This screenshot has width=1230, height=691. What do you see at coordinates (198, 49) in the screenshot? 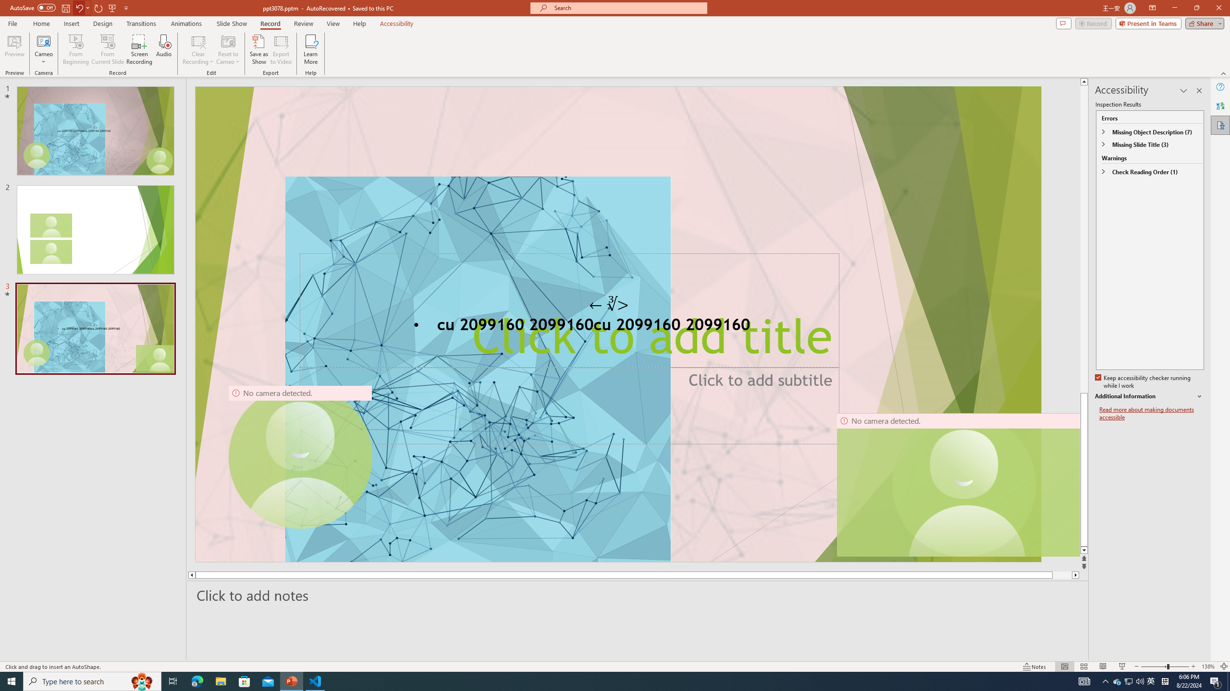
I see `Clear Recording` at bounding box center [198, 49].